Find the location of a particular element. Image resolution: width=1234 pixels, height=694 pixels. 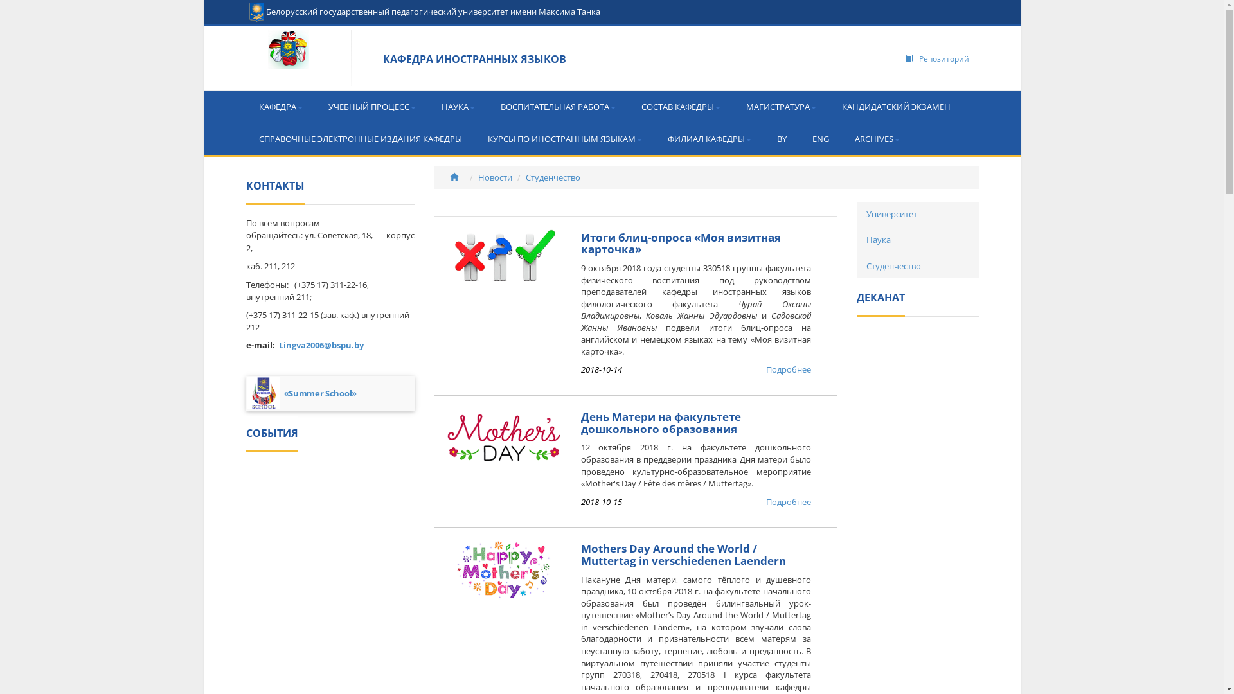

ENG is located at coordinates (821, 139).